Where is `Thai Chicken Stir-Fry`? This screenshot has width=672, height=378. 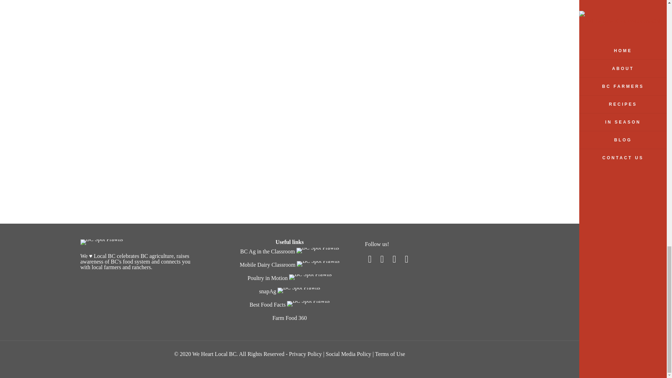 Thai Chicken Stir-Fry is located at coordinates (595, 147).